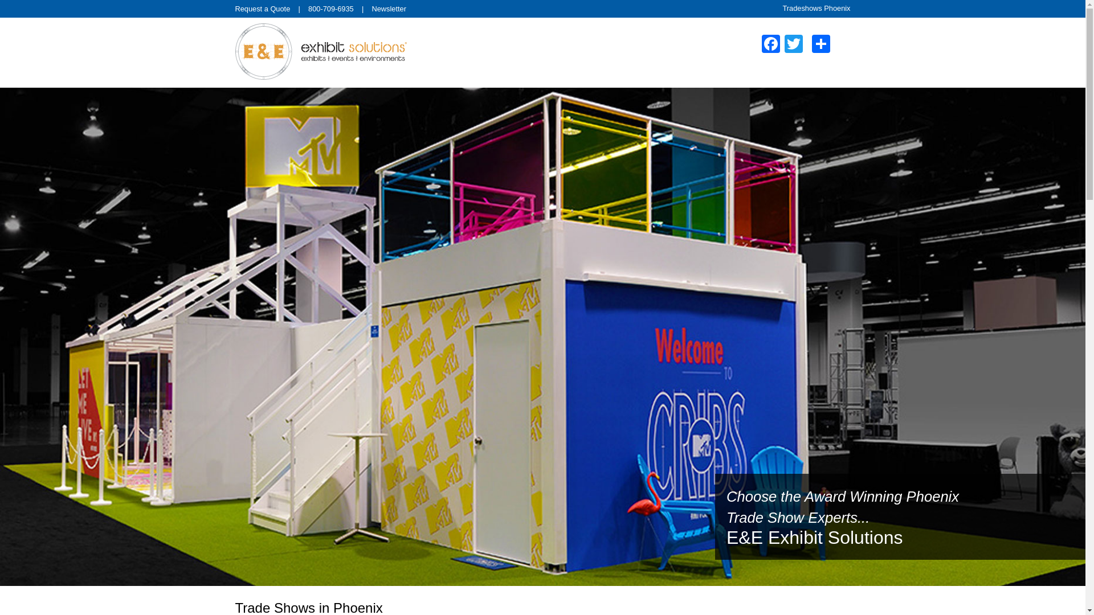  What do you see at coordinates (389, 8) in the screenshot?
I see `Newsletter` at bounding box center [389, 8].